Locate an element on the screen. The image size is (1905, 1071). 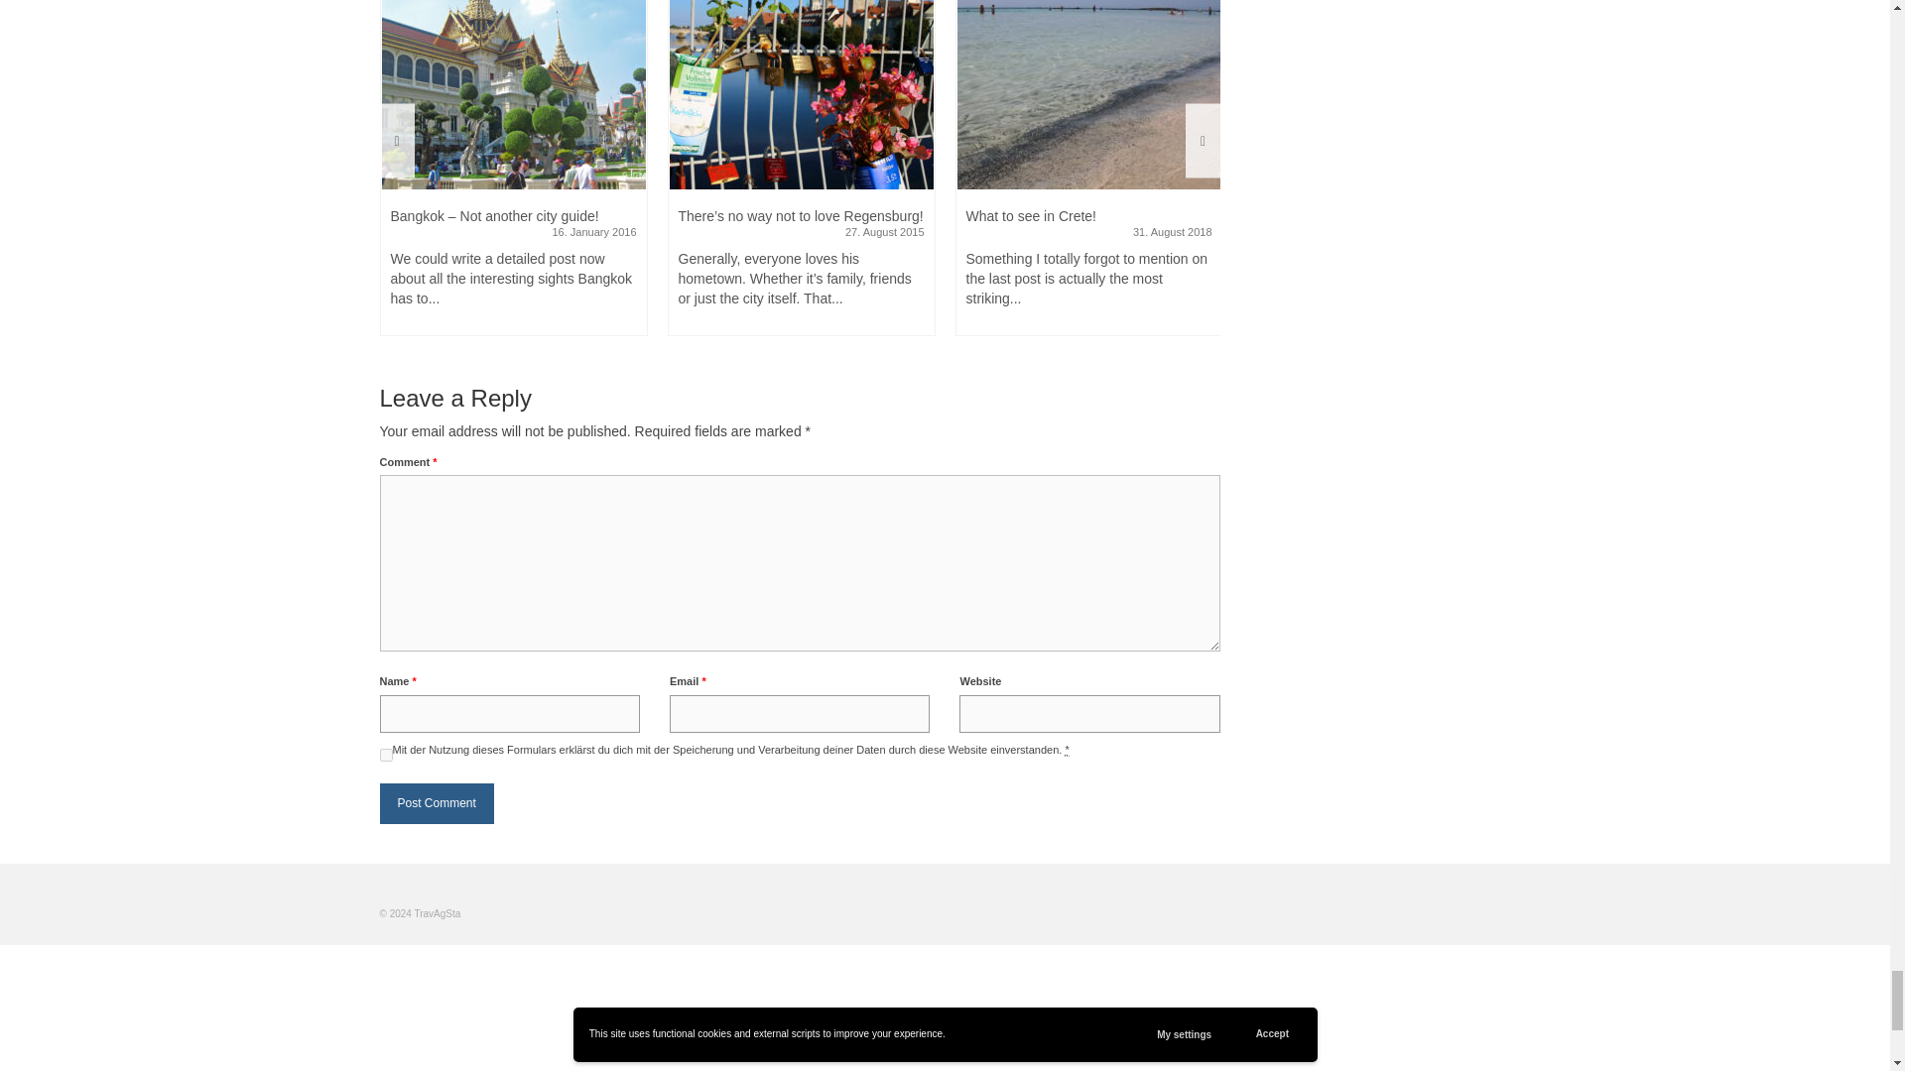
1 is located at coordinates (385, 755).